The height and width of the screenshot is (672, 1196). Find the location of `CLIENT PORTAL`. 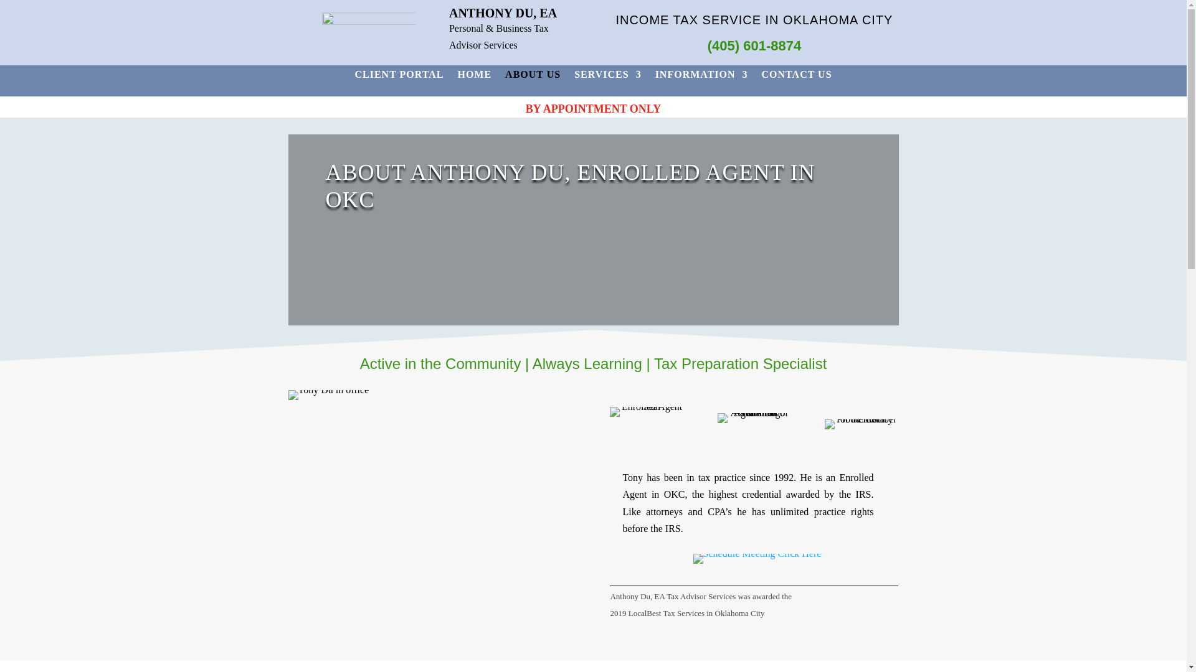

CLIENT PORTAL is located at coordinates (399, 77).